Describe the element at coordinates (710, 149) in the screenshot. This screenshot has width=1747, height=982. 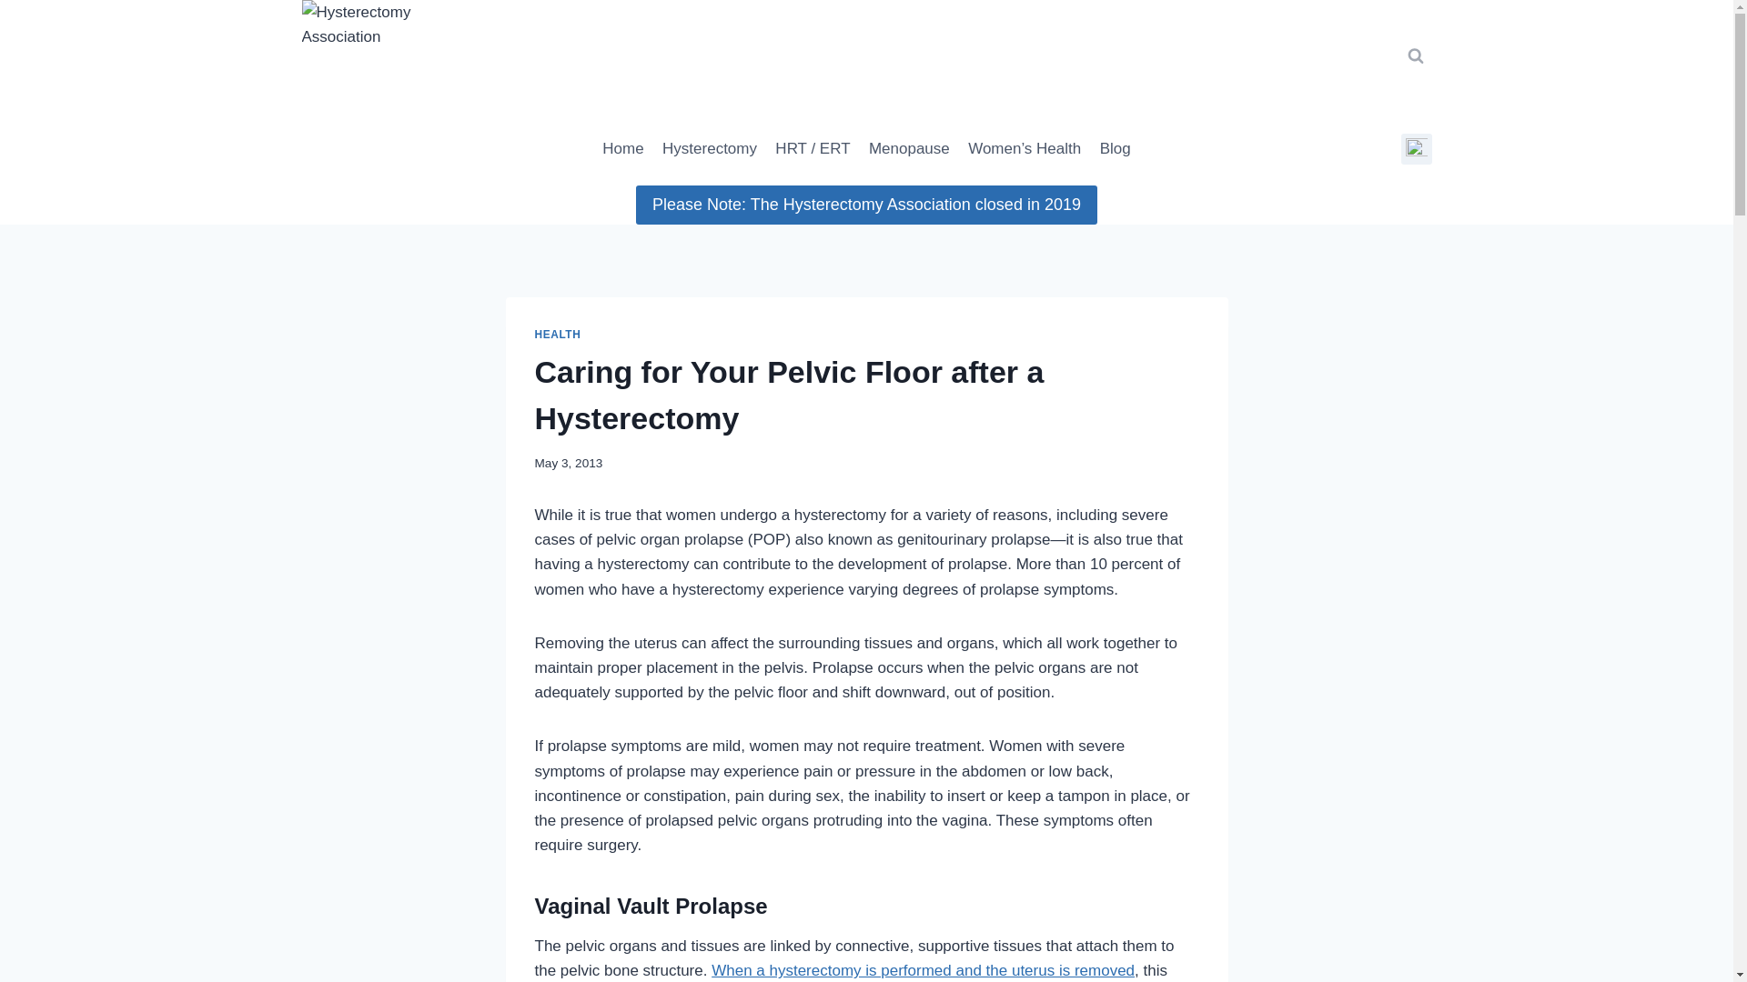
I see `Hysterectomy` at that location.